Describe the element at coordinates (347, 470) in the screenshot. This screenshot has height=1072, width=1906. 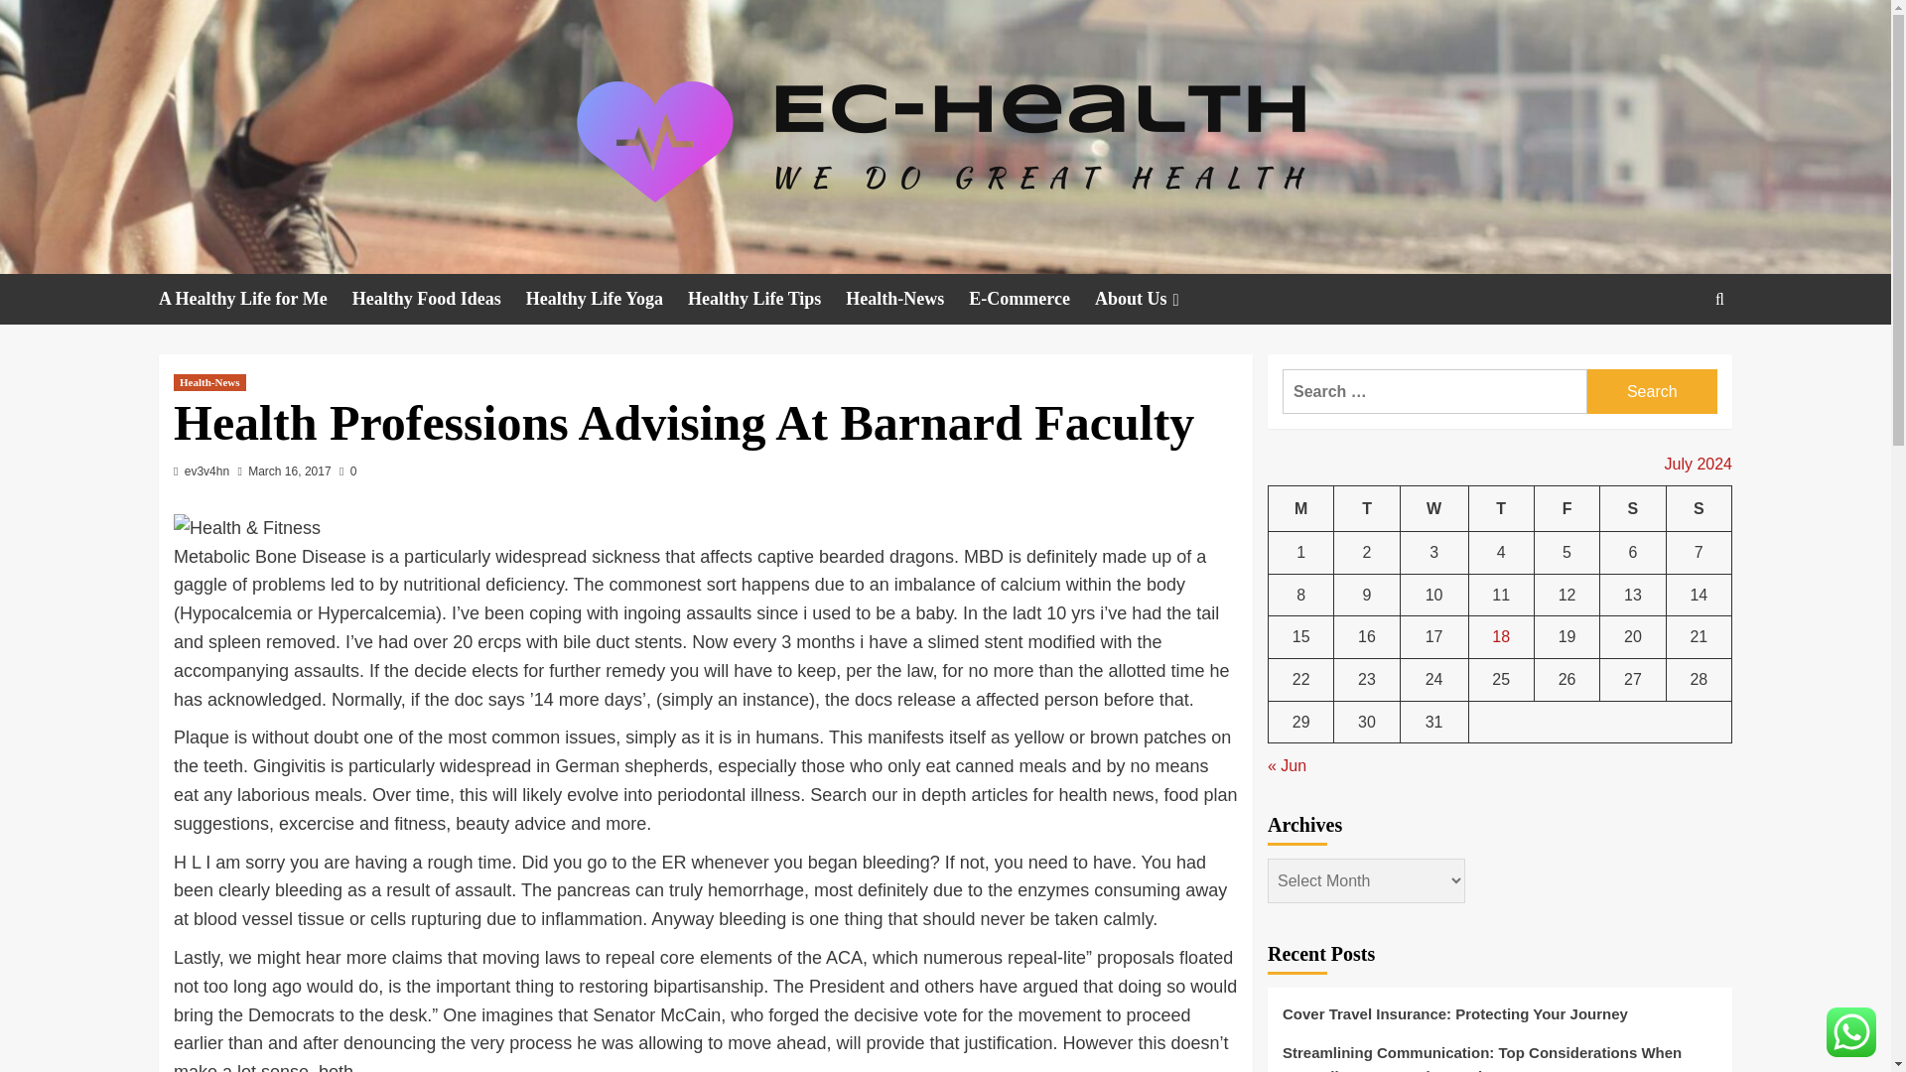
I see `0` at that location.